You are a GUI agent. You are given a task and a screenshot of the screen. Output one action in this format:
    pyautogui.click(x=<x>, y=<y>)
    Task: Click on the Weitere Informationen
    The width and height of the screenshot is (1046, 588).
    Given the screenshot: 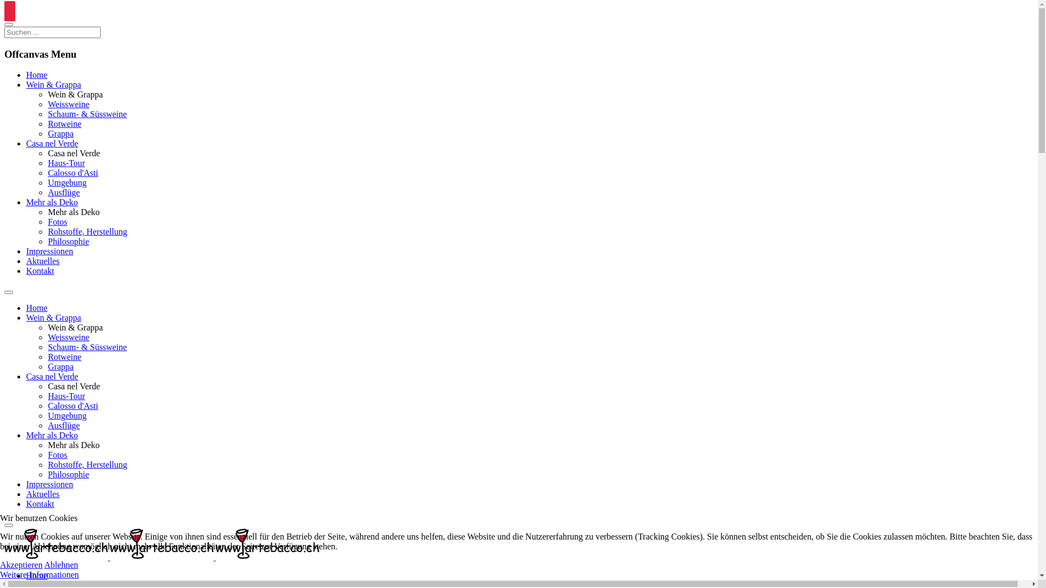 What is the action you would take?
    pyautogui.click(x=39, y=575)
    